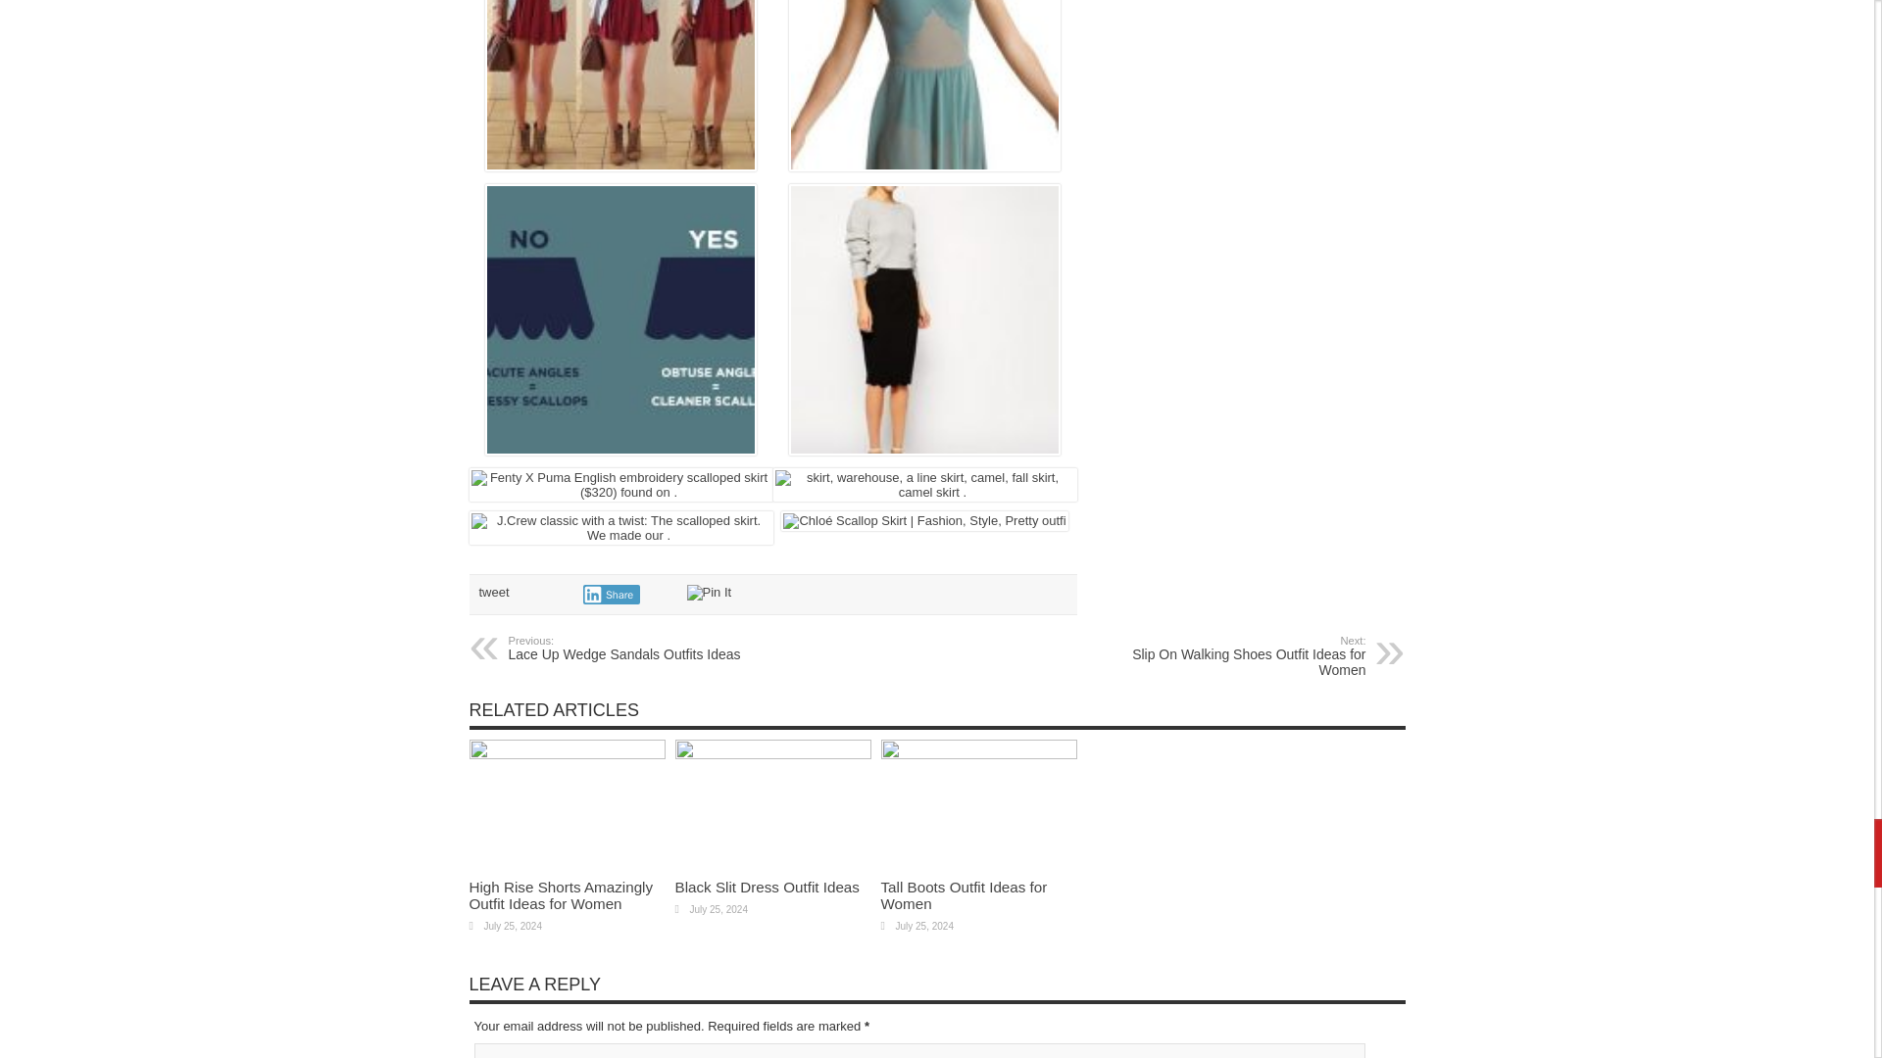  I want to click on Permalink to Black Slit Dress Outfit Ideas, so click(963, 895).